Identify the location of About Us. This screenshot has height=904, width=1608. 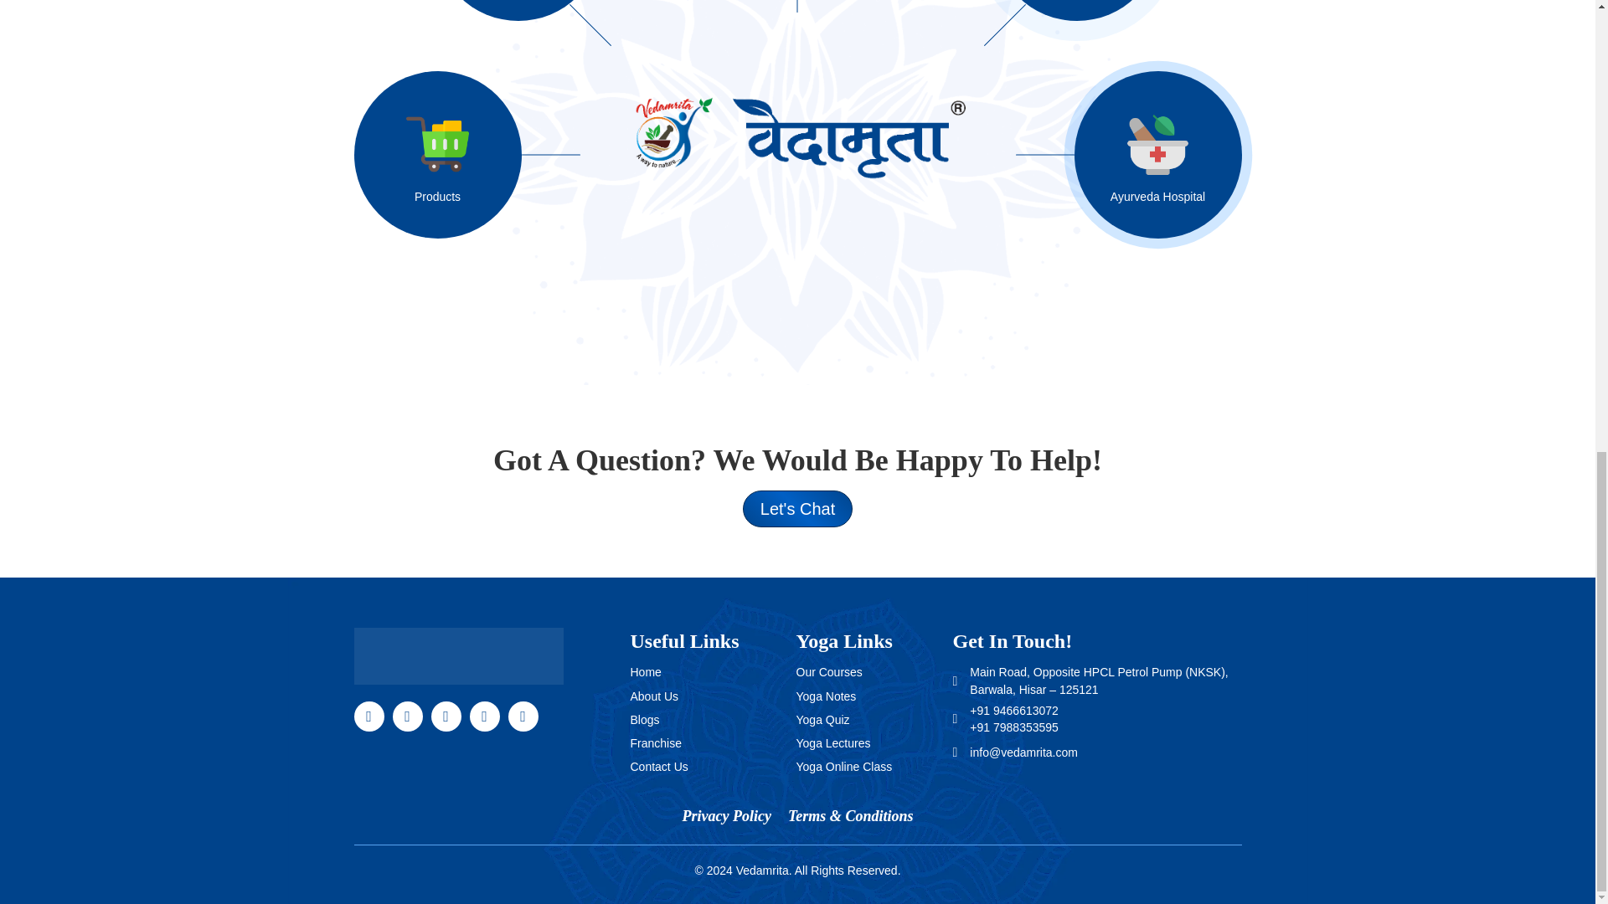
(654, 696).